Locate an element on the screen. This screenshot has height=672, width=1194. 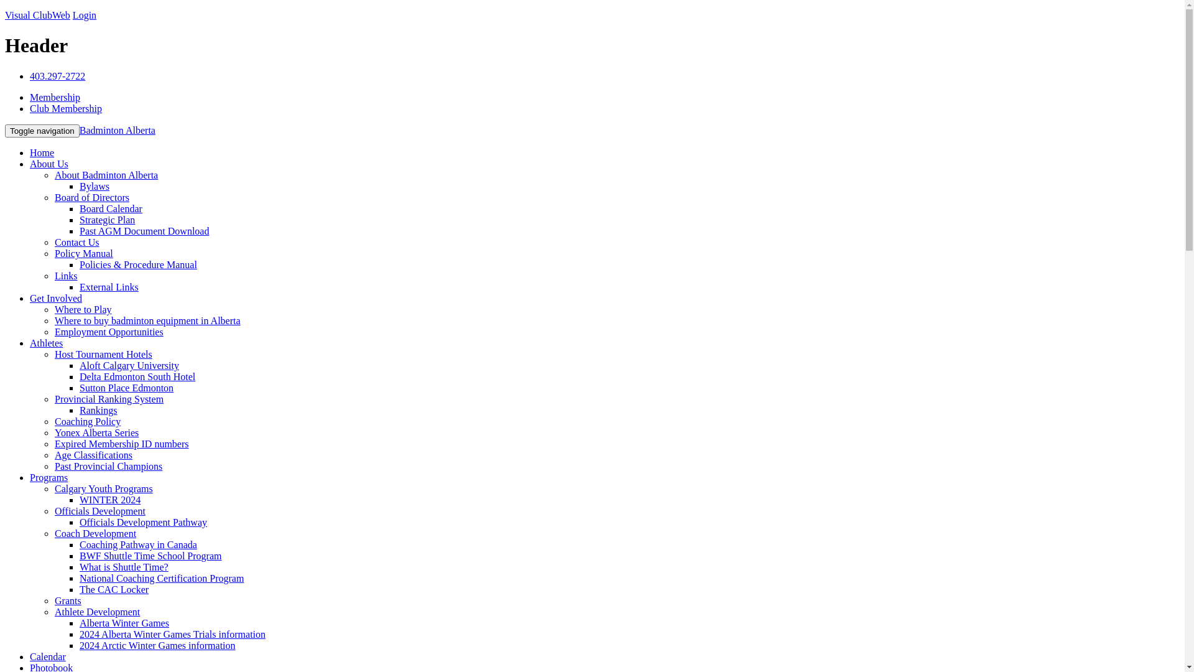
Visual ClubWeb is located at coordinates (37, 15).